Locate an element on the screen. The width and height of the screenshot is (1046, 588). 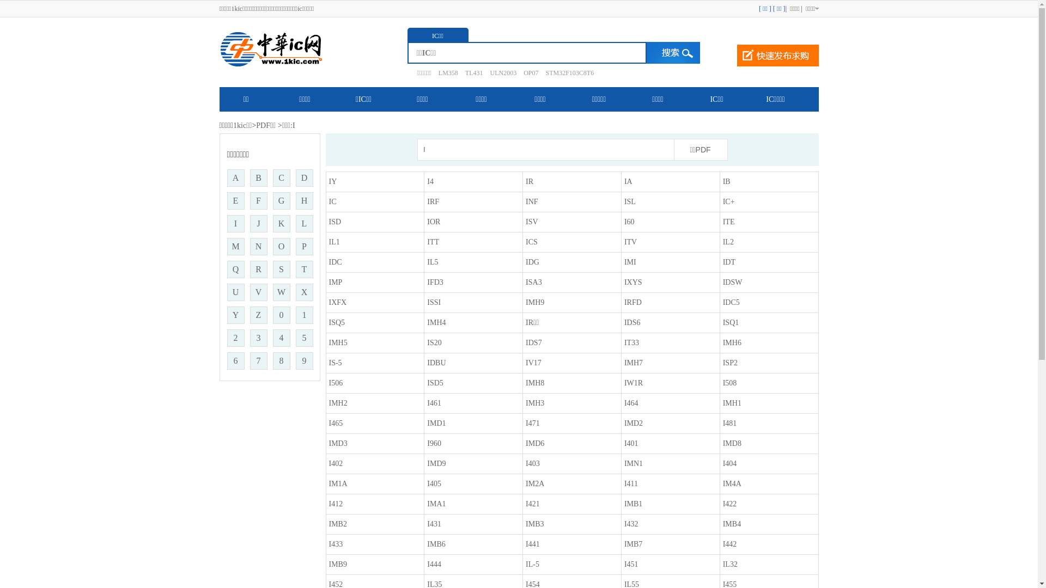
ITV is located at coordinates (631, 242).